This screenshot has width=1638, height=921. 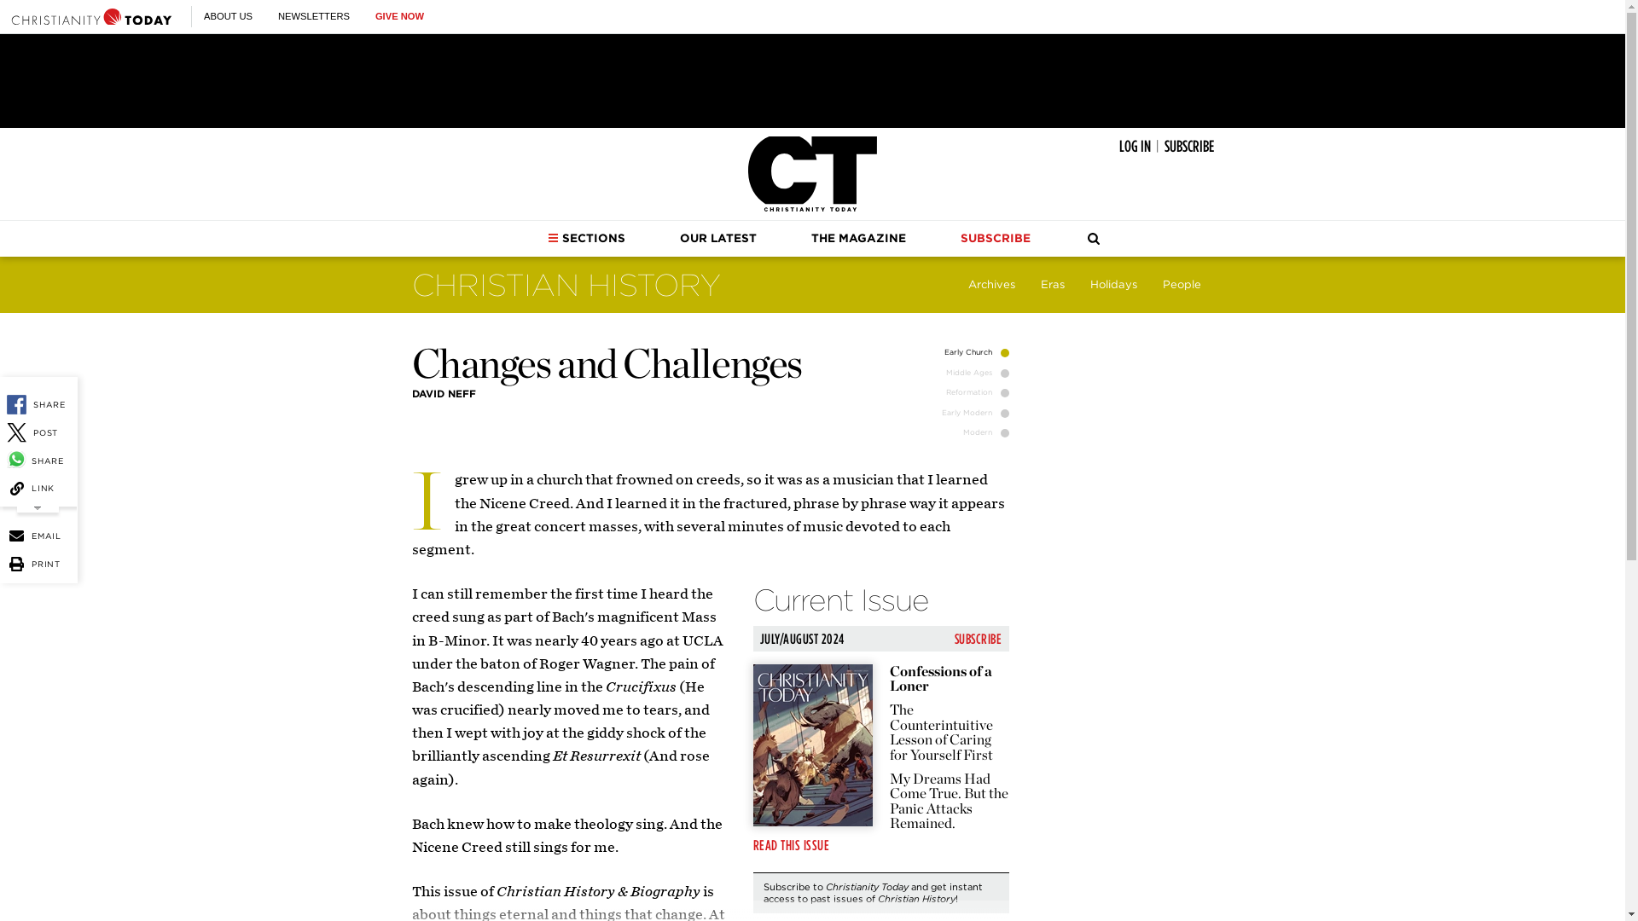 What do you see at coordinates (91, 16) in the screenshot?
I see `Christianity Today` at bounding box center [91, 16].